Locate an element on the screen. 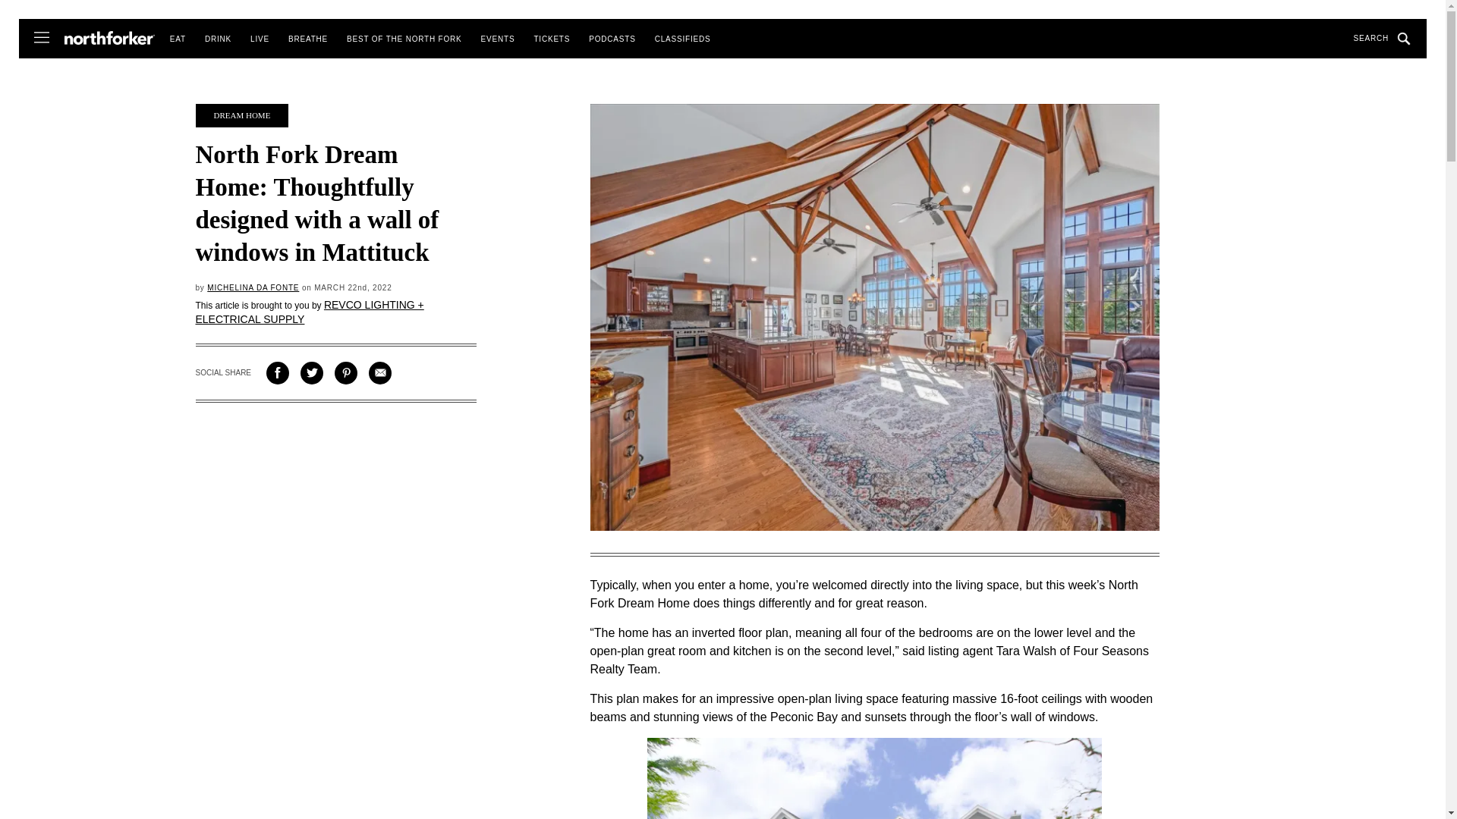 The width and height of the screenshot is (1457, 819). BREATHE is located at coordinates (308, 39).